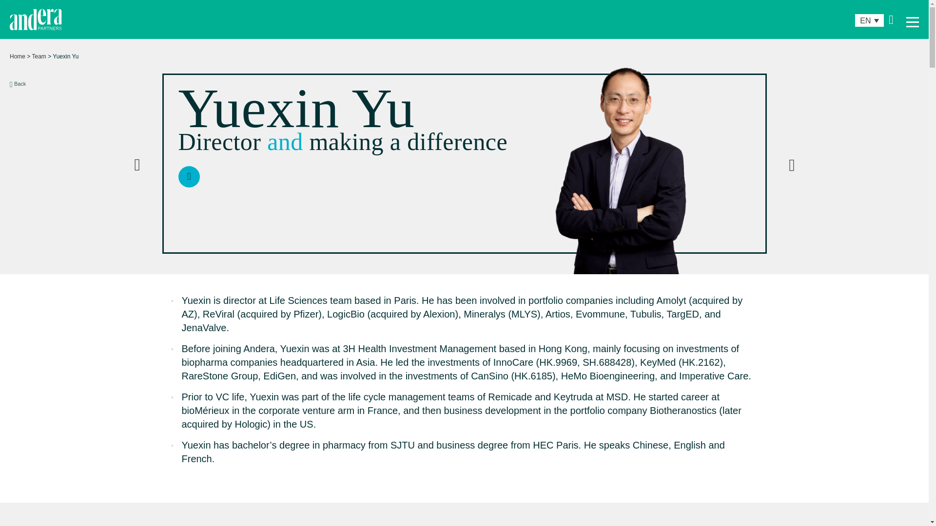  I want to click on Home, so click(17, 56).